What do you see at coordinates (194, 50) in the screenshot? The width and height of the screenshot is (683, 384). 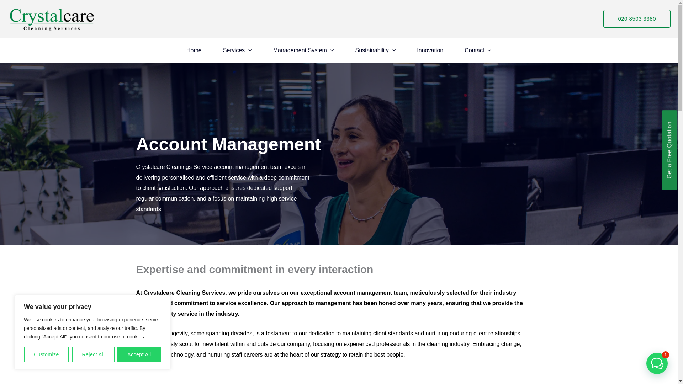 I see `Home` at bounding box center [194, 50].